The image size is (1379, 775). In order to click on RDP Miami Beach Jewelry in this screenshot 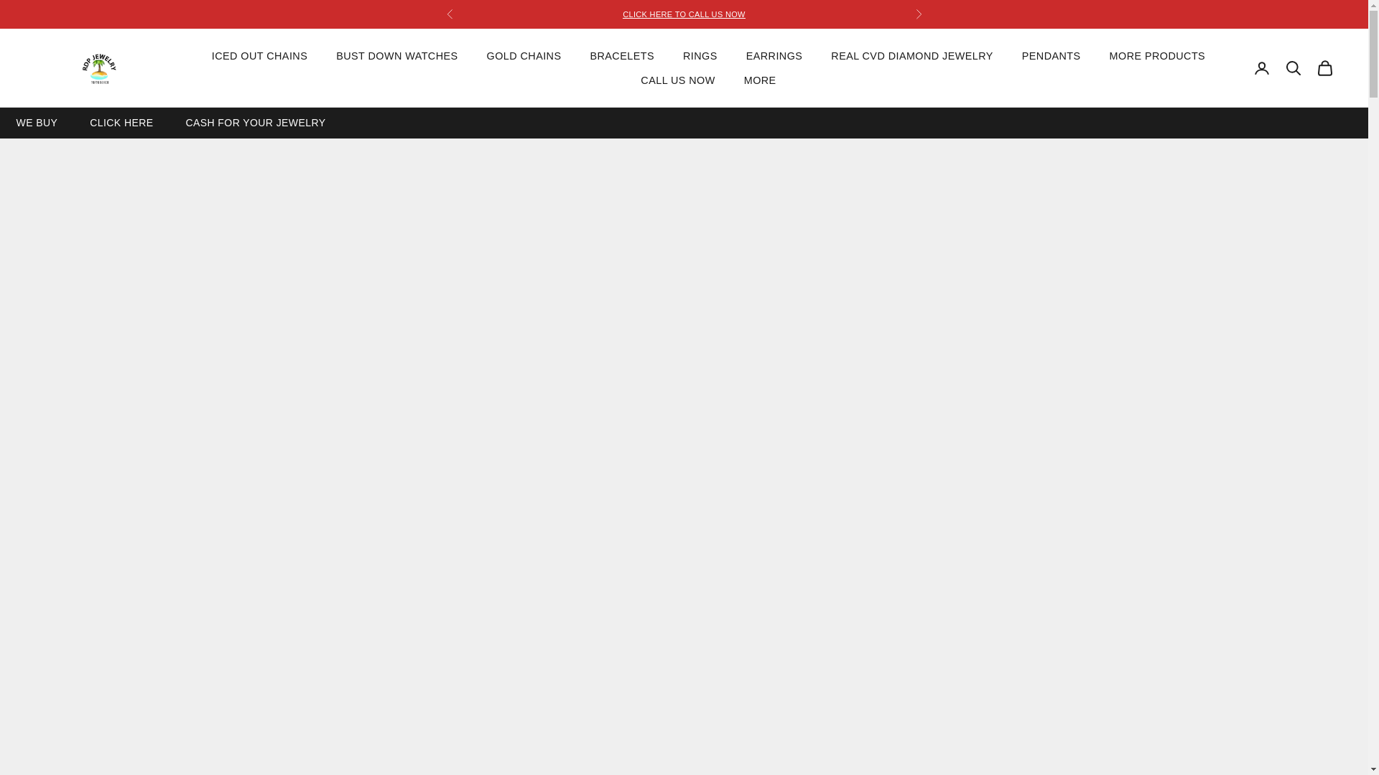, I will do `click(99, 68)`.